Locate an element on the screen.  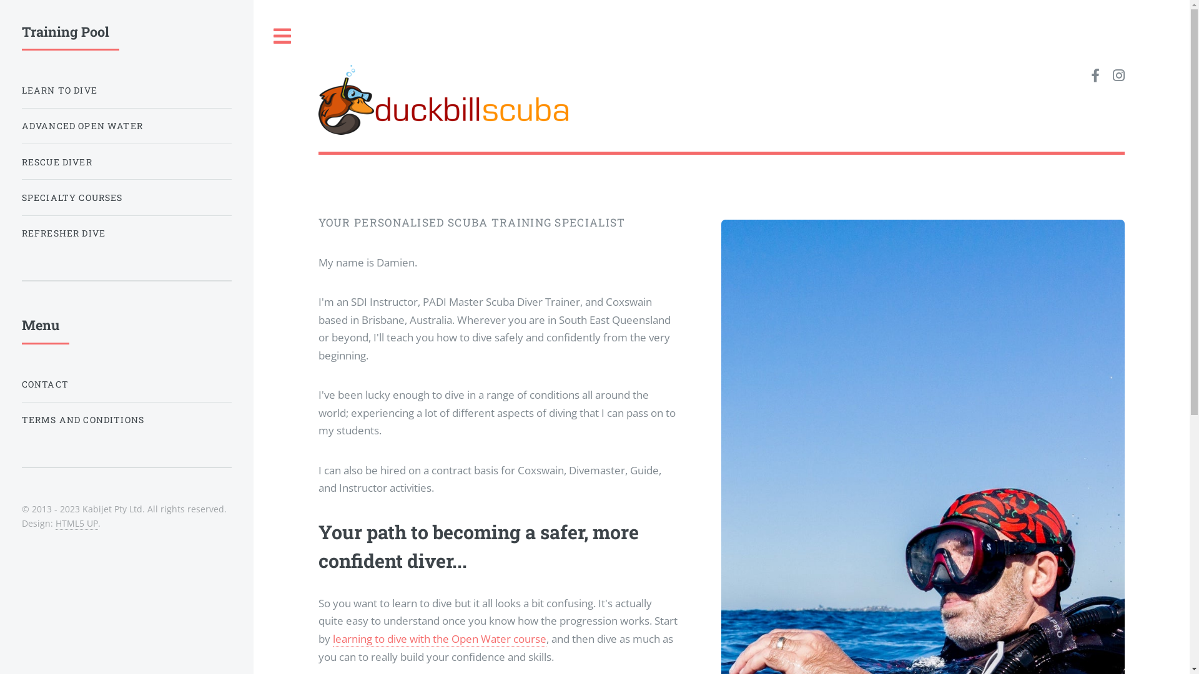
ADVANCED OPEN WATER is located at coordinates (127, 126).